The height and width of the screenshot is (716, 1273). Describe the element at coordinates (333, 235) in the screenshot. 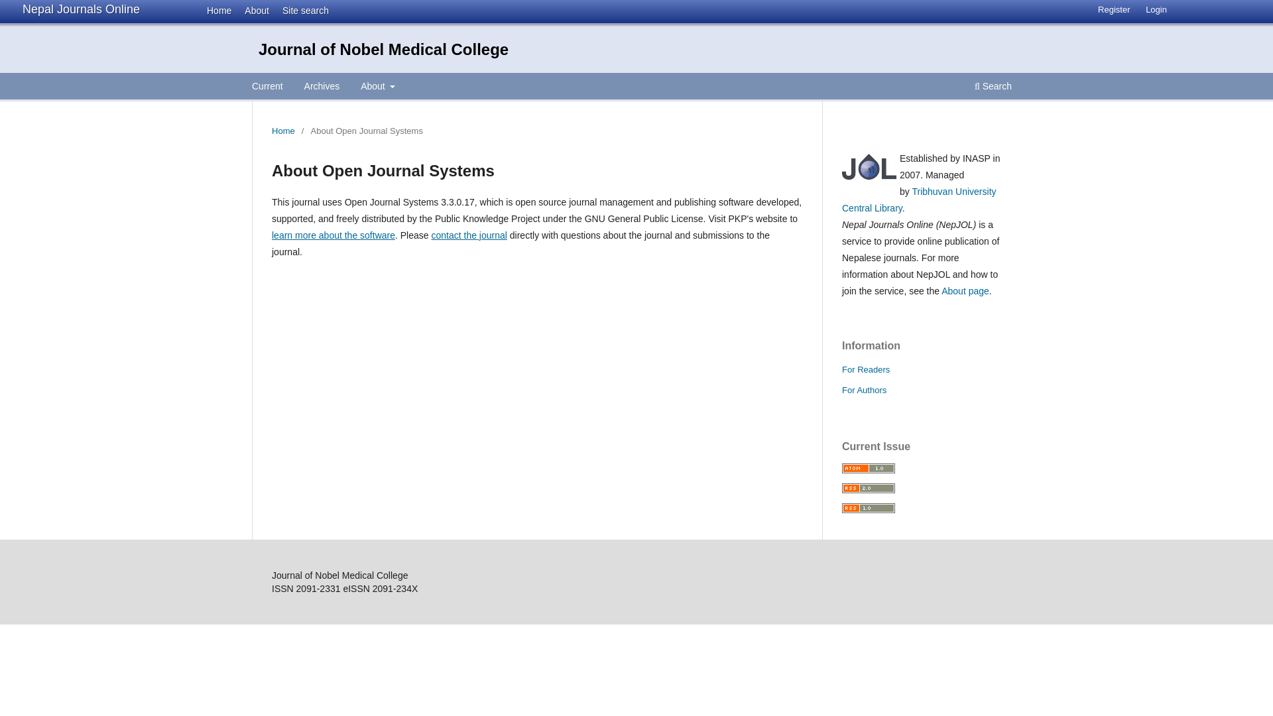

I see `learn more about the software` at that location.